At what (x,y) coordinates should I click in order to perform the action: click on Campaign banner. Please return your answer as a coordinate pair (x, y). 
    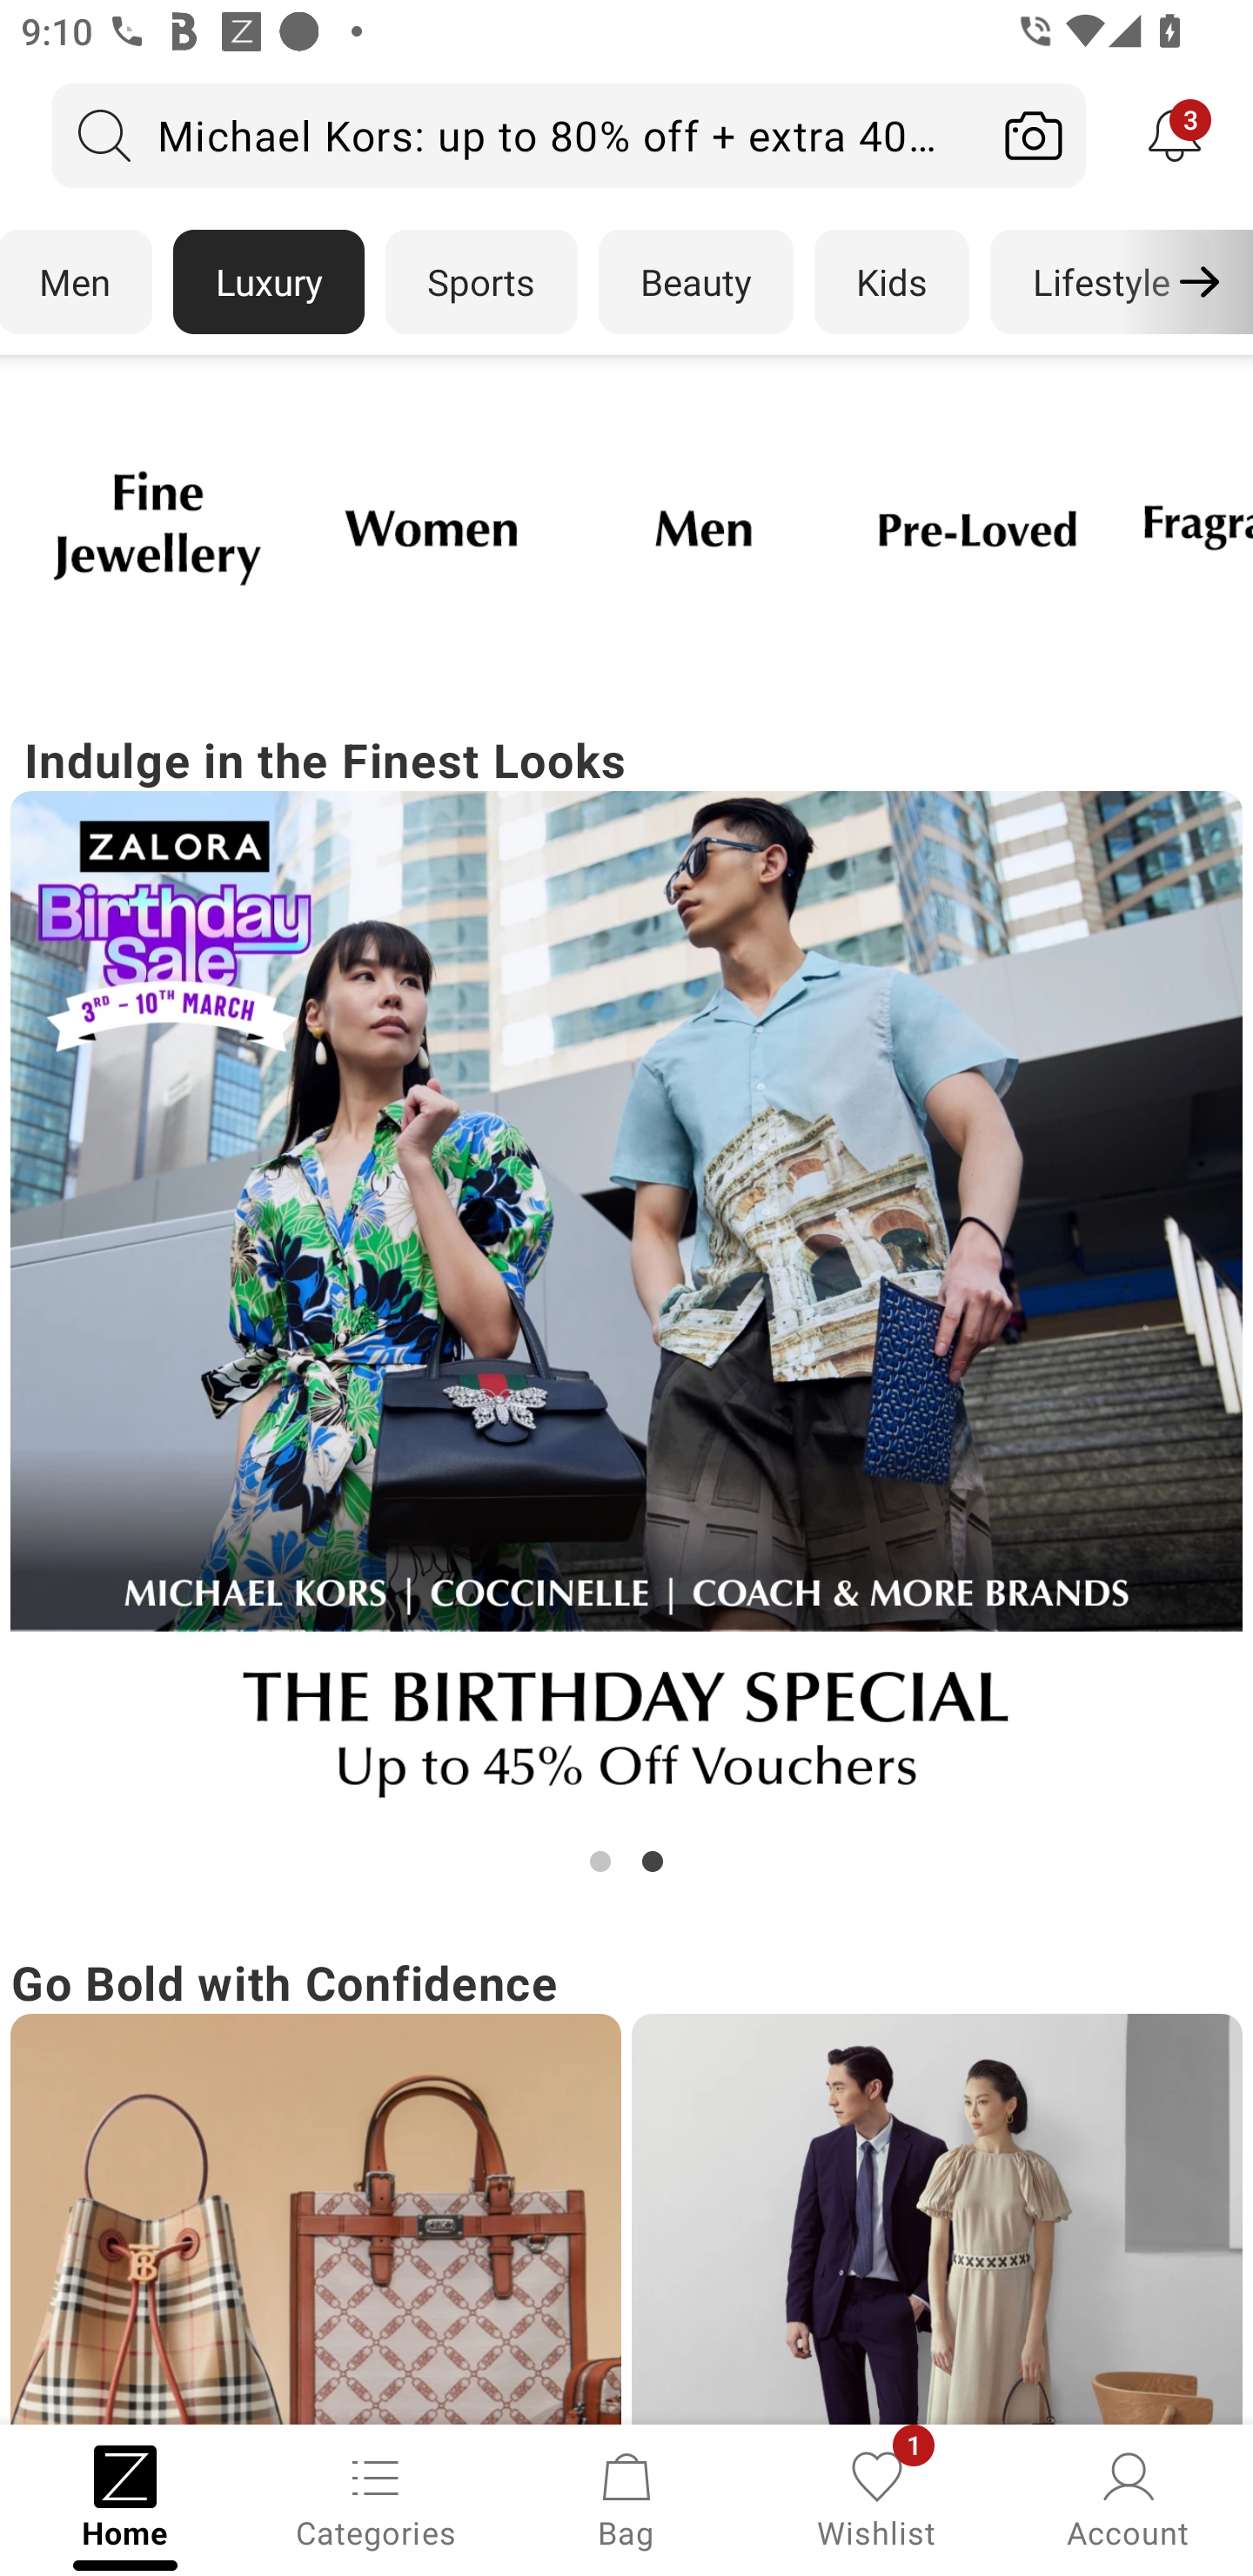
    Looking at the image, I should click on (315, 2219).